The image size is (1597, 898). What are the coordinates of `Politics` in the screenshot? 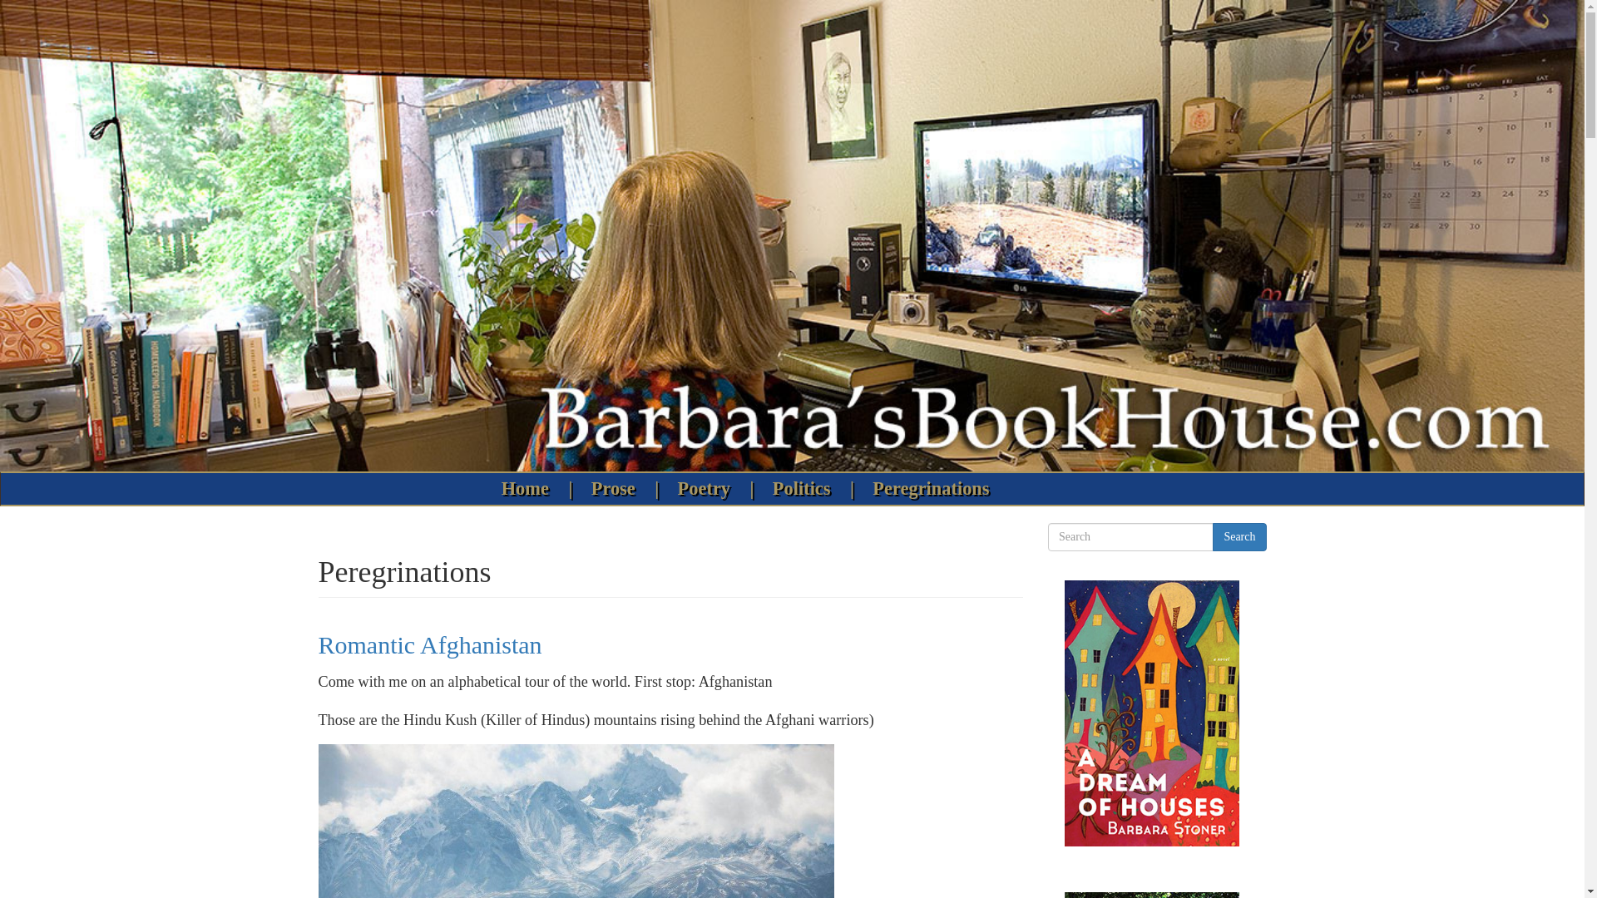 It's located at (805, 489).